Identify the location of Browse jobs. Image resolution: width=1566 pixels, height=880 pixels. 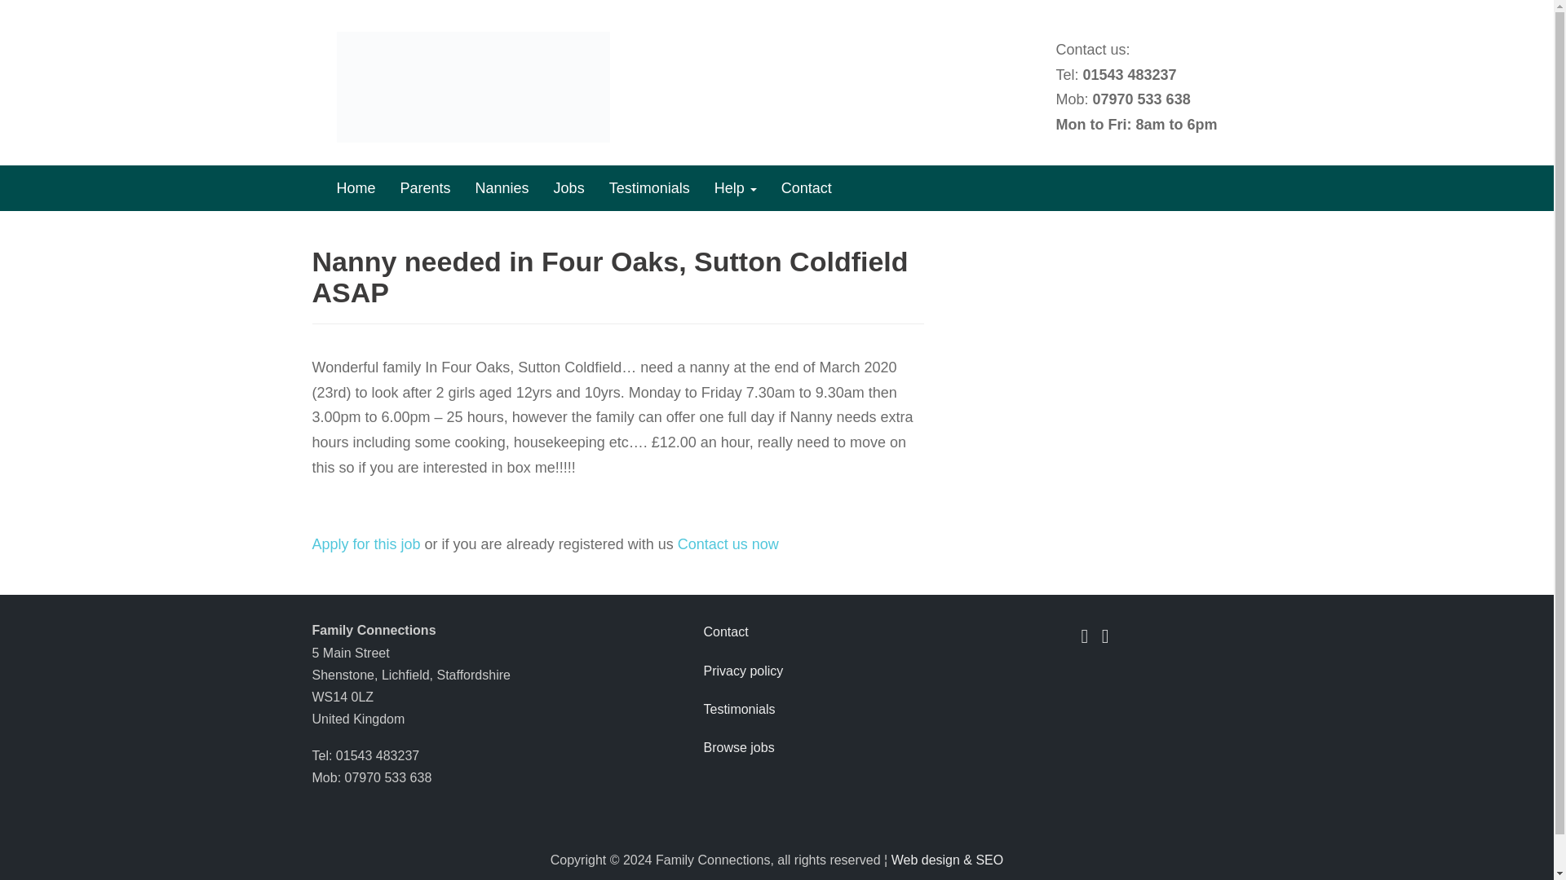
(807, 747).